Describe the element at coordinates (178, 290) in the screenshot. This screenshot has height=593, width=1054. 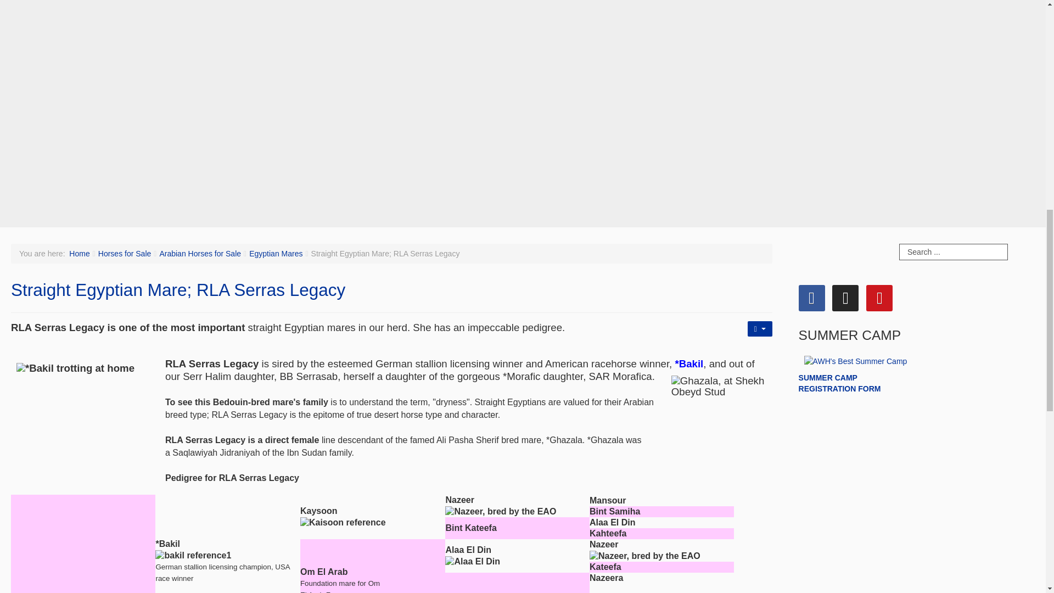
I see `Straight Egyptian Mare; RLA Serras Legacy` at that location.